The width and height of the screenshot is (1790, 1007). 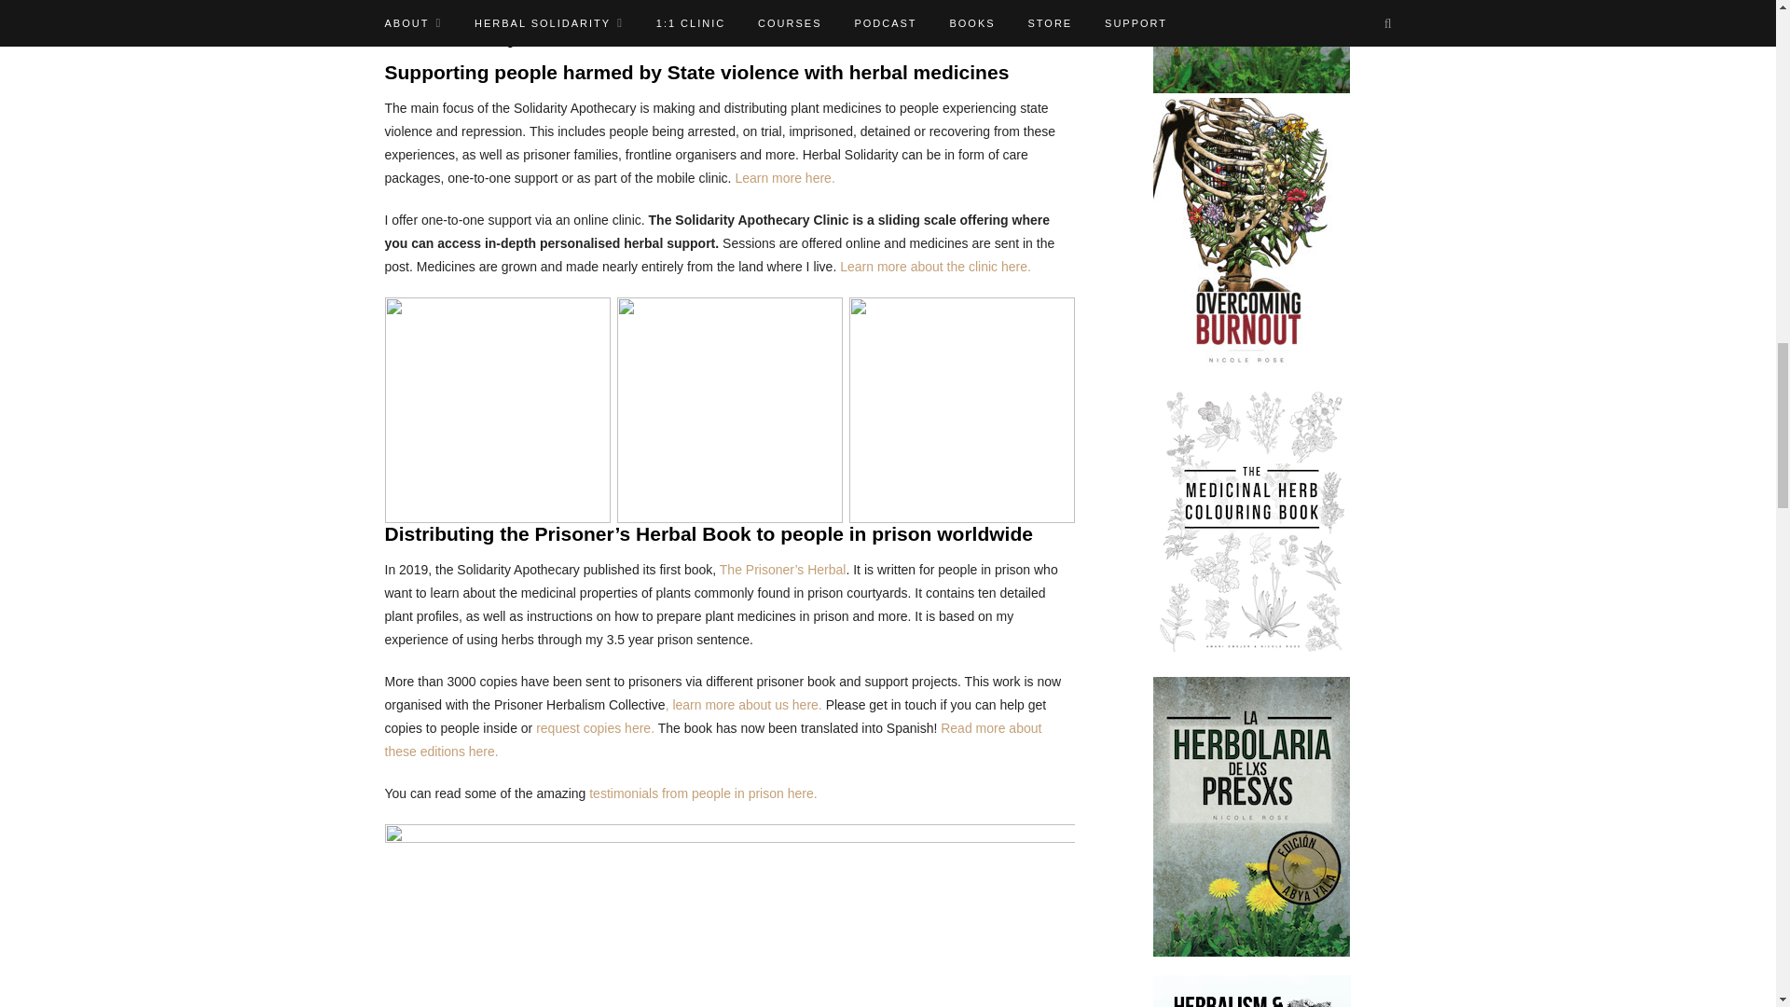 I want to click on testimonials from people in prison here., so click(x=702, y=793).